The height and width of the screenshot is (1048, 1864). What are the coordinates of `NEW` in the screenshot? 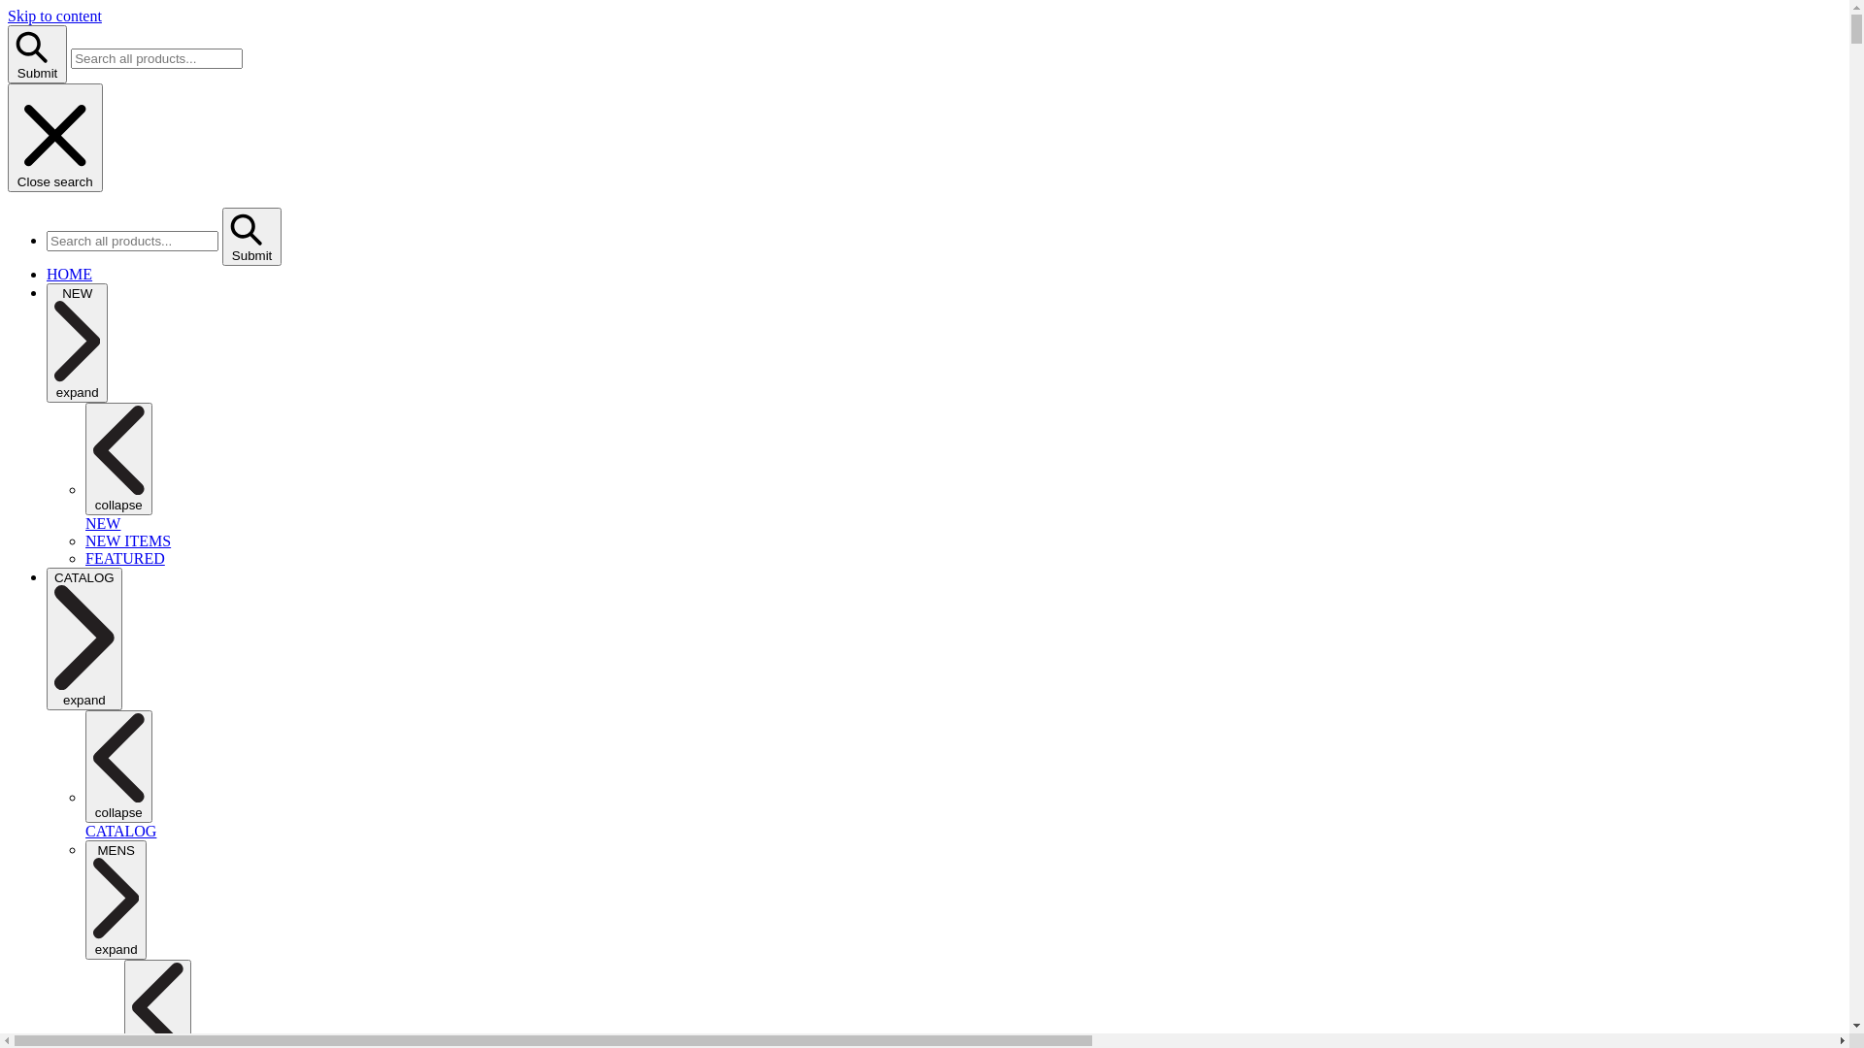 It's located at (103, 524).